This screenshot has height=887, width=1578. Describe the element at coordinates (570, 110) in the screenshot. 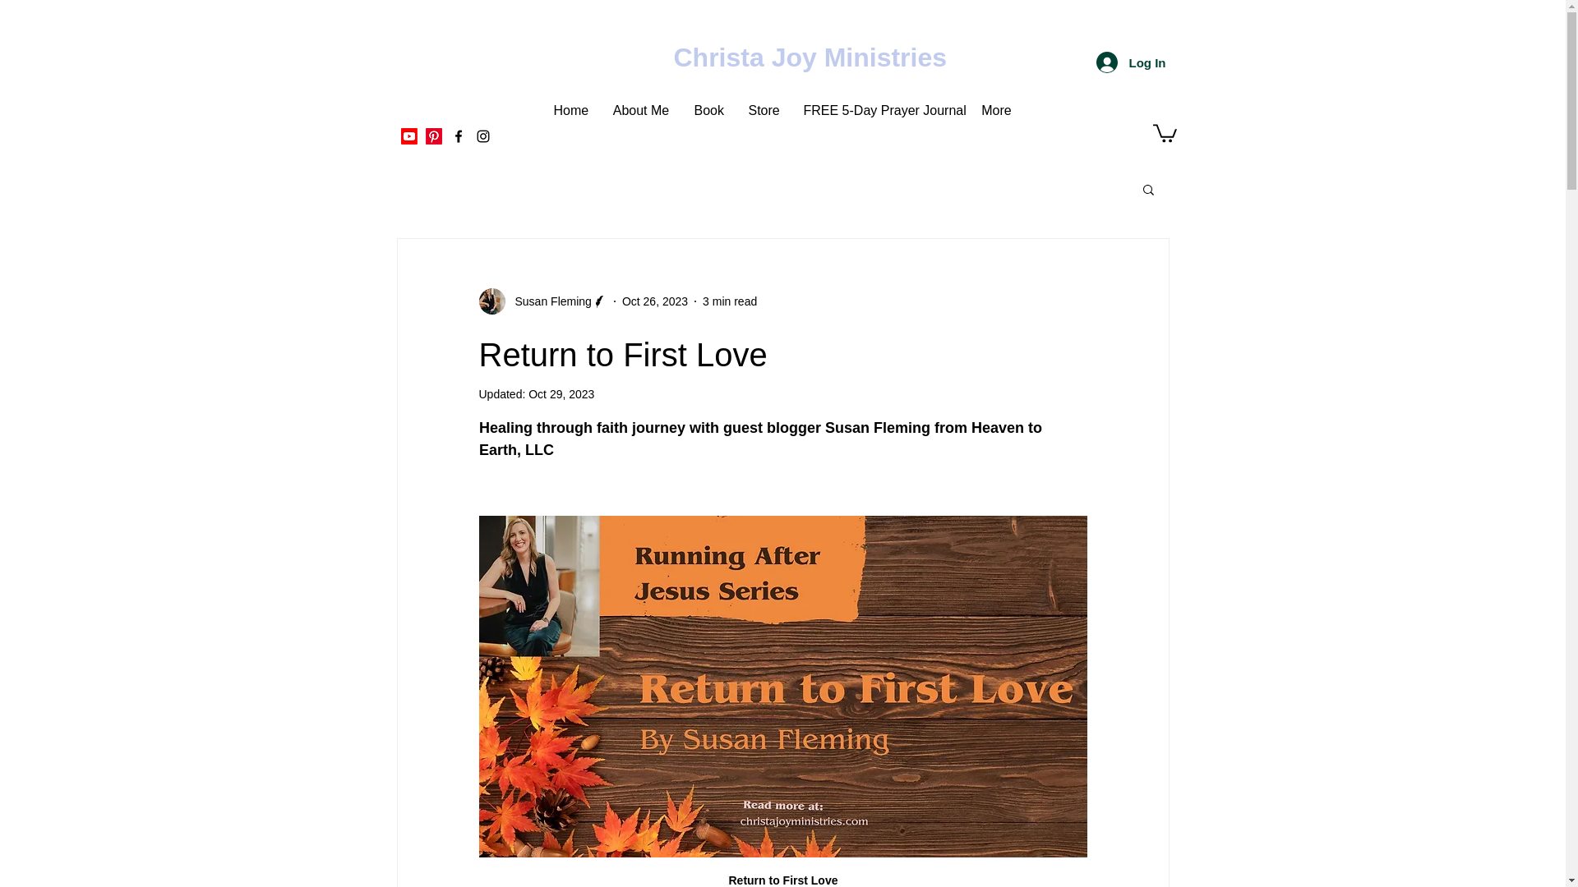

I see `Home` at that location.